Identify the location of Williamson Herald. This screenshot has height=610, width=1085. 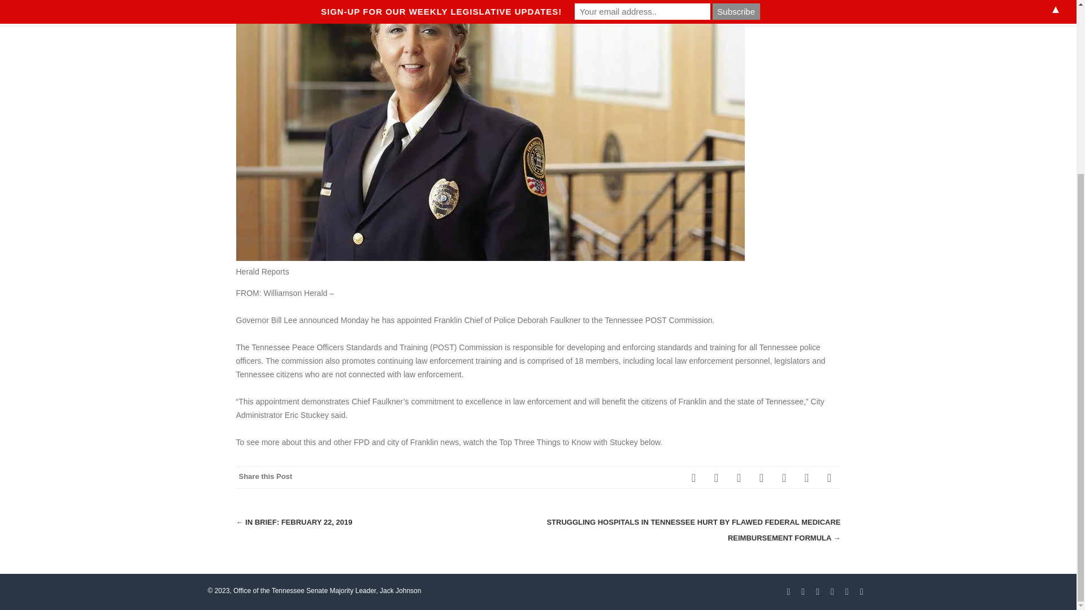
(295, 293).